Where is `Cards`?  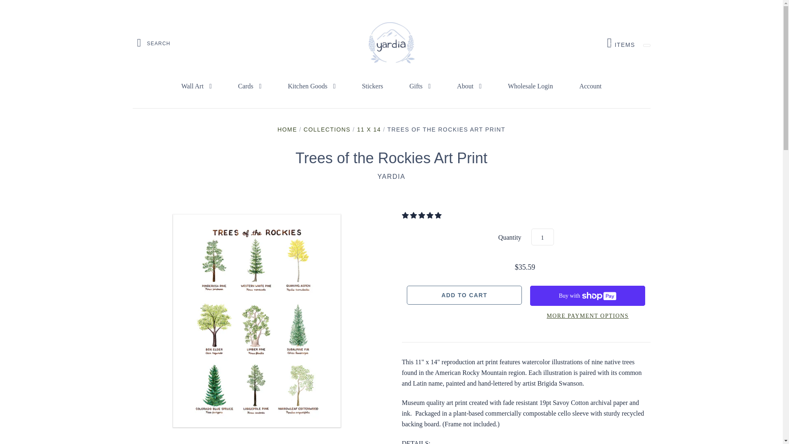
Cards is located at coordinates (250, 86).